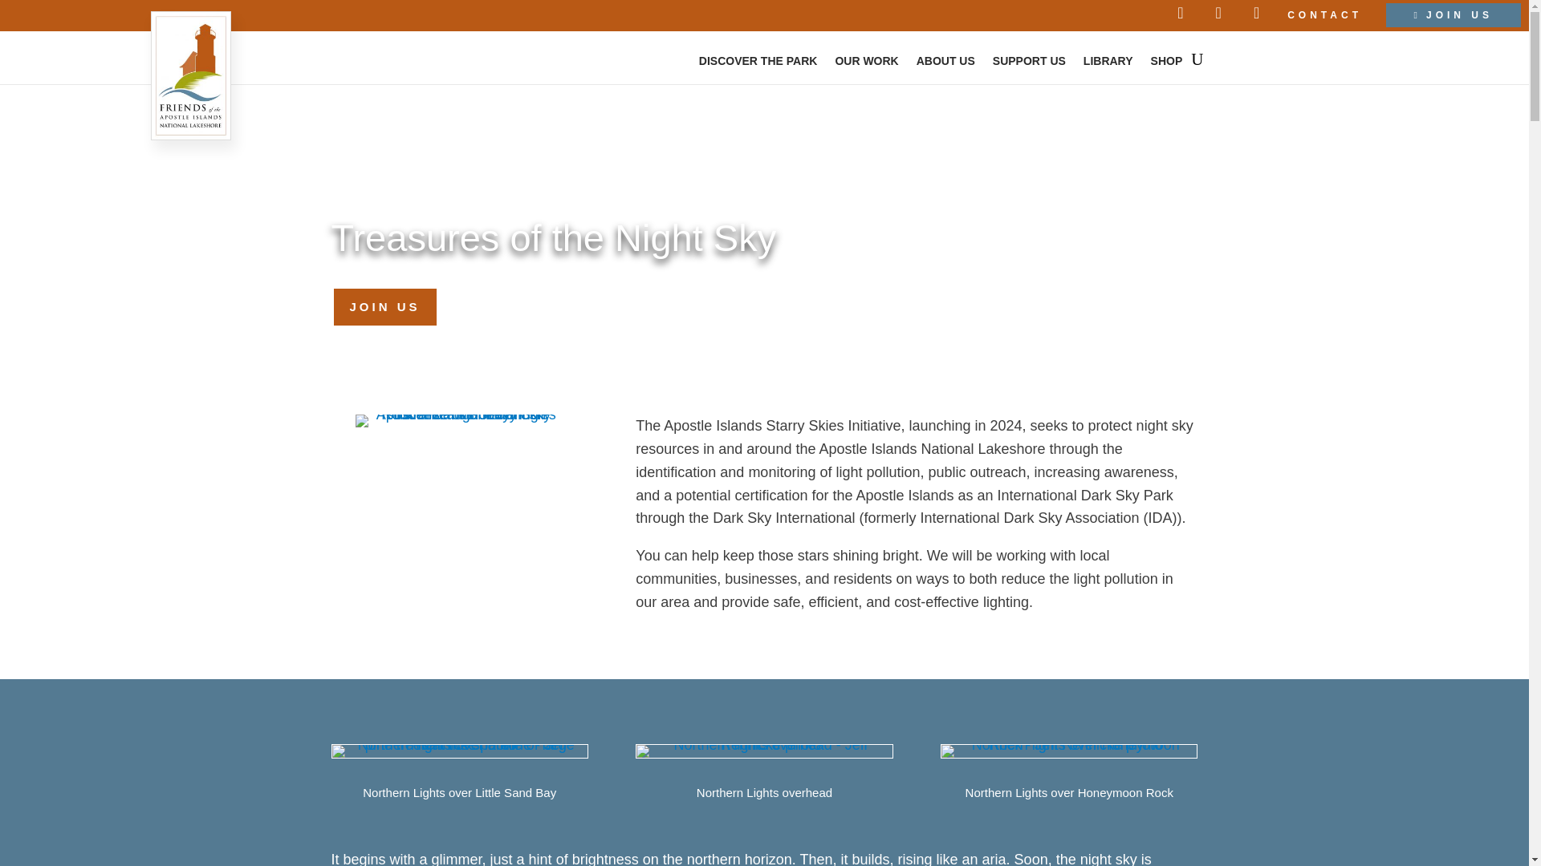 This screenshot has width=1541, height=866. What do you see at coordinates (1108, 63) in the screenshot?
I see `LIBRARY` at bounding box center [1108, 63].